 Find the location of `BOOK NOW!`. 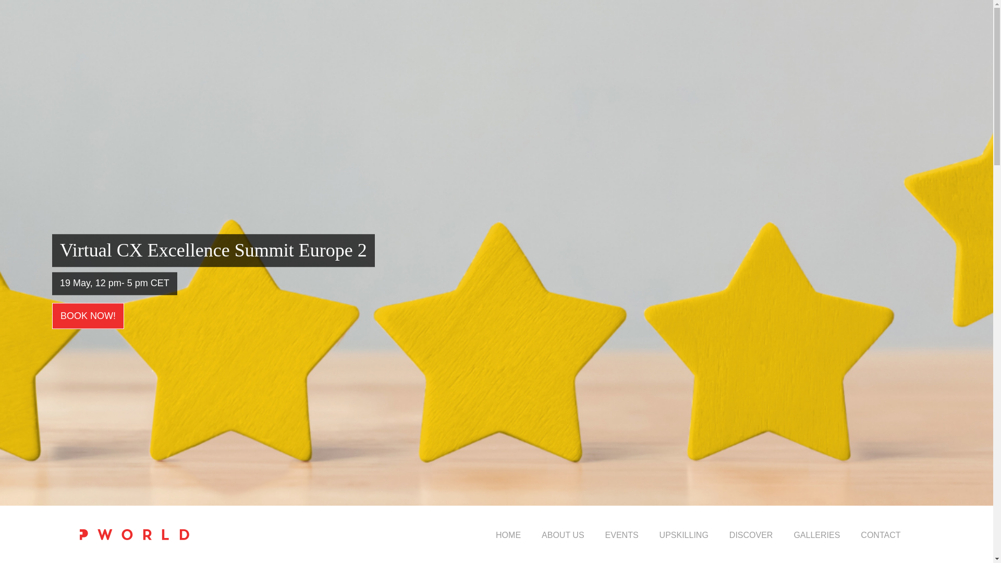

BOOK NOW! is located at coordinates (88, 316).